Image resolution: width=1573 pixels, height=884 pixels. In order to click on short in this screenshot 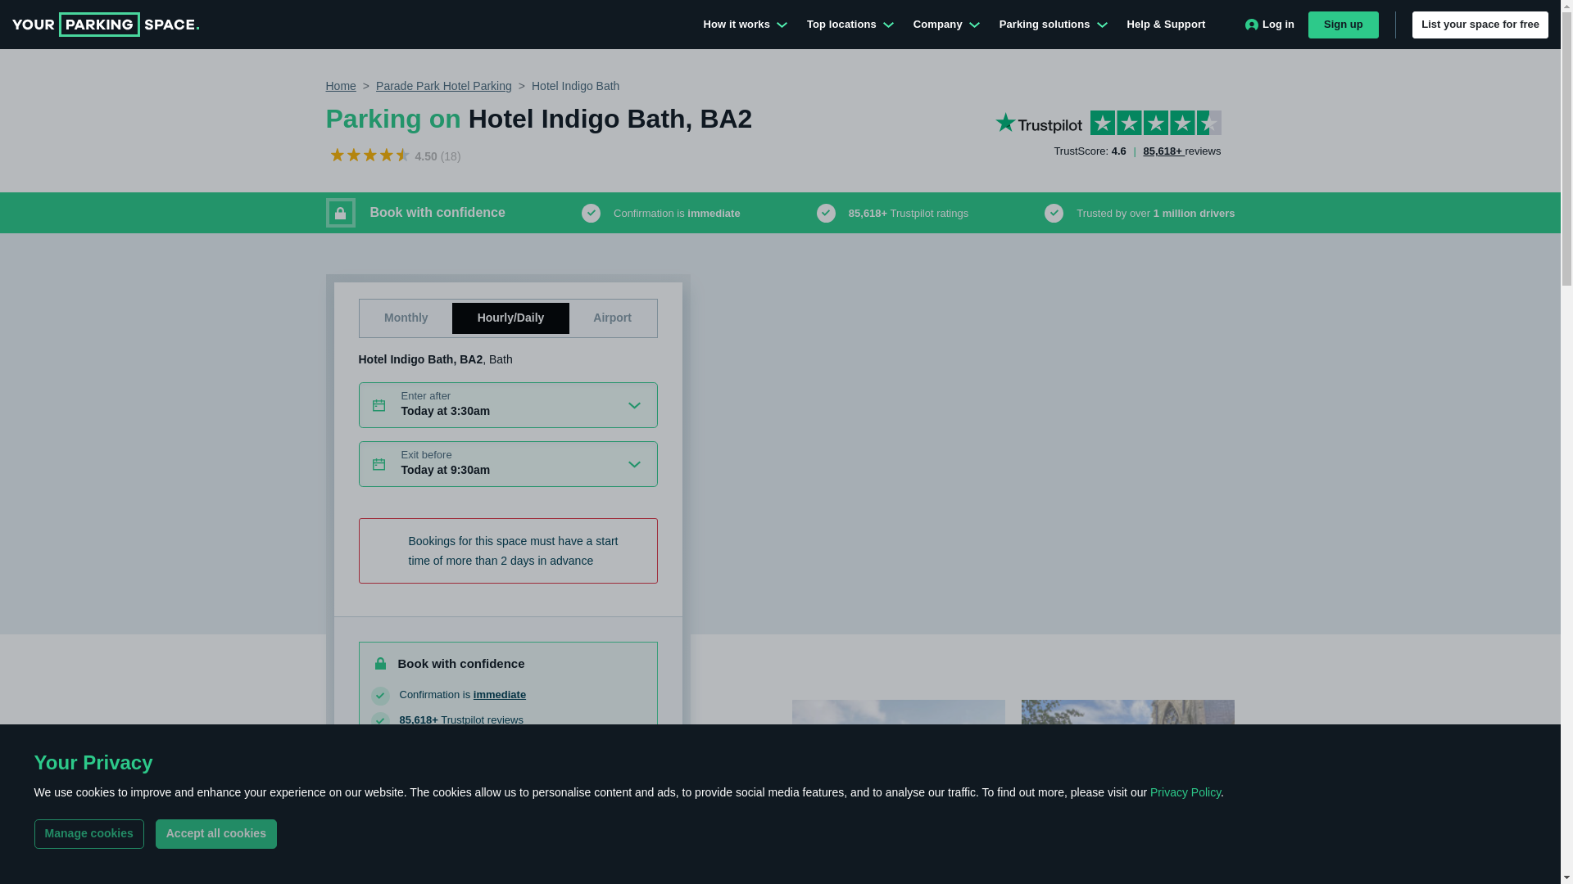, I will do `click(483, 314)`.